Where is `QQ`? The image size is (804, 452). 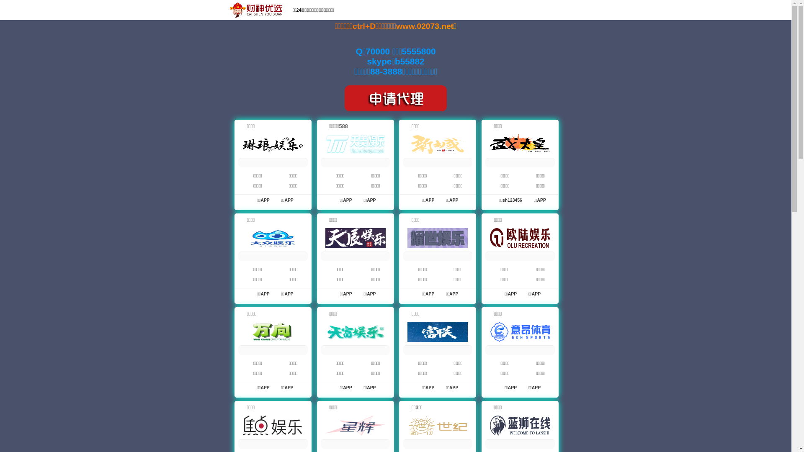
QQ is located at coordinates (617, 11).